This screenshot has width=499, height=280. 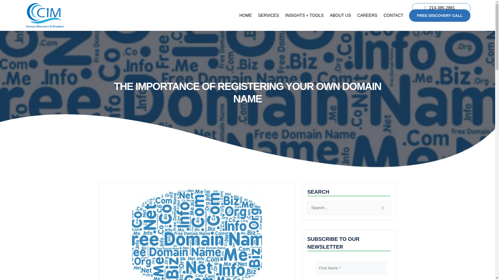 I want to click on FREE DISCOVERY CALL, so click(x=440, y=16).